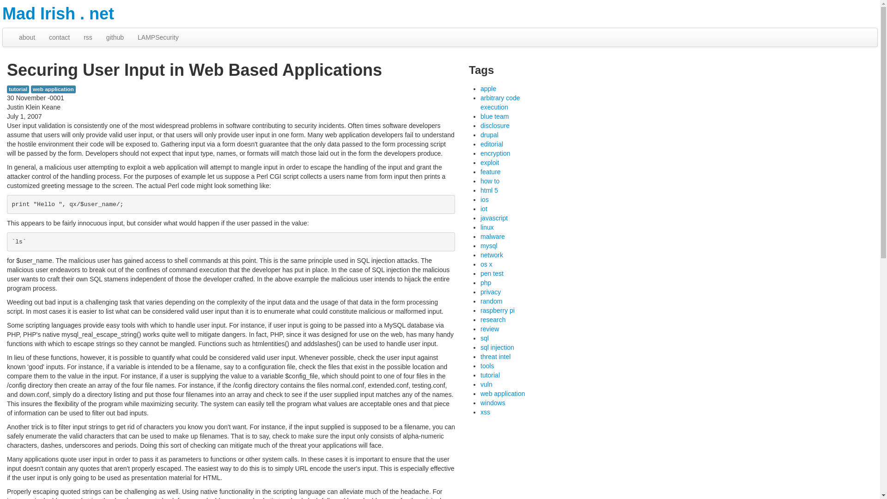 The width and height of the screenshot is (887, 499). What do you see at coordinates (27, 37) in the screenshot?
I see `About me` at bounding box center [27, 37].